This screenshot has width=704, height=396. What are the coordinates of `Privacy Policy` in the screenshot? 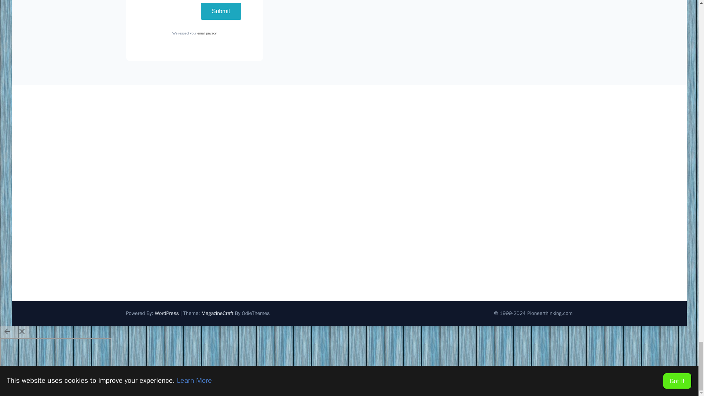 It's located at (207, 33).